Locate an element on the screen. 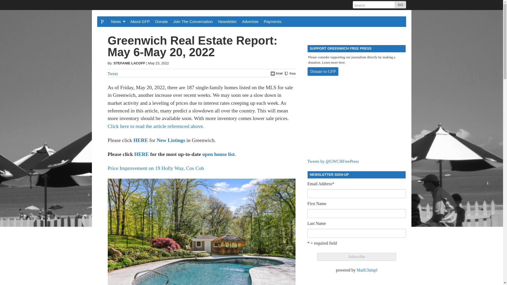 The height and width of the screenshot is (285, 507). HERE is located at coordinates (141, 154).